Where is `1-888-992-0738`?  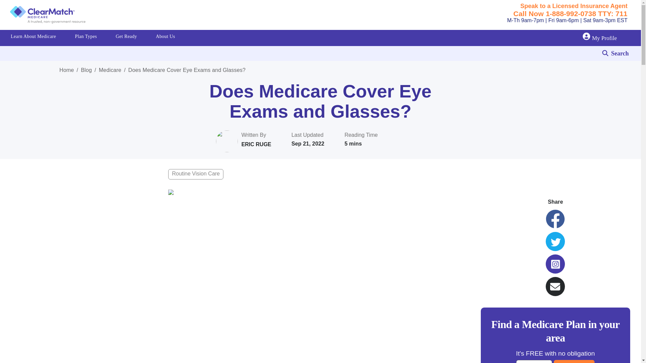 1-888-992-0738 is located at coordinates (572, 13).